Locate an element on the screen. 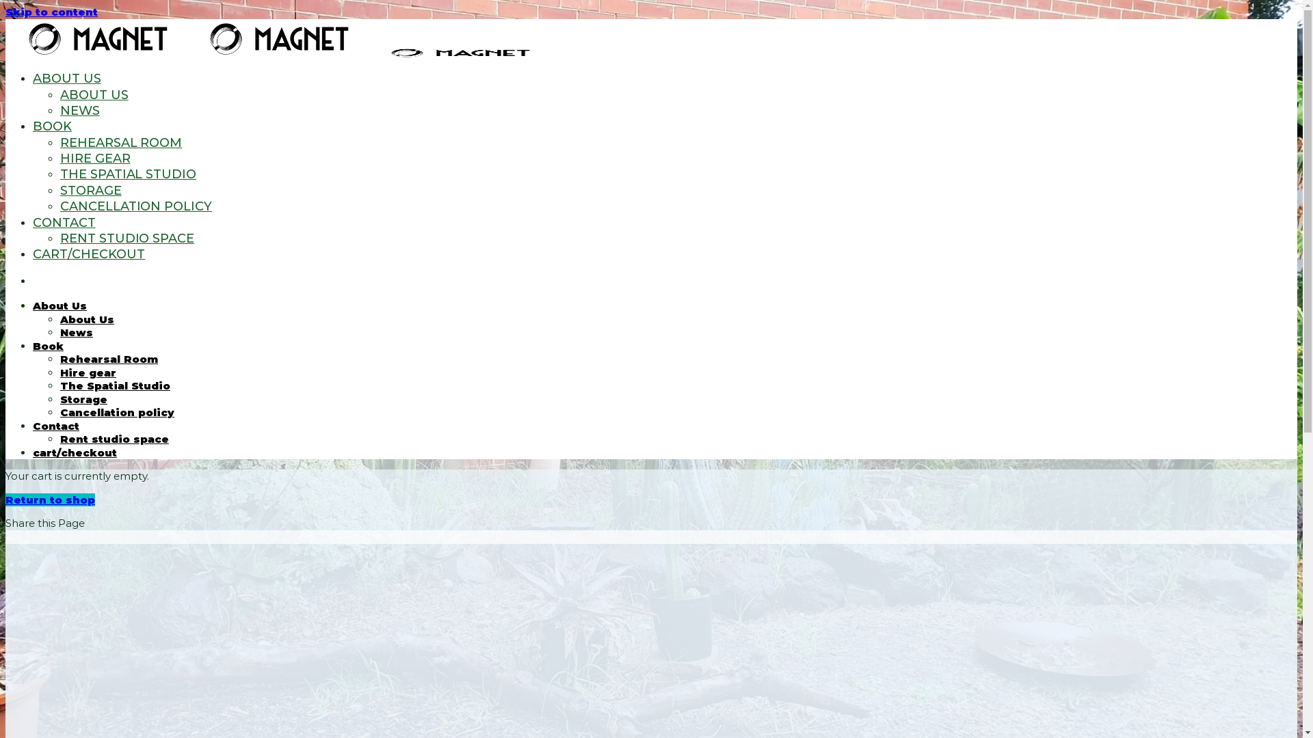 The image size is (1313, 738). Storage is located at coordinates (83, 399).